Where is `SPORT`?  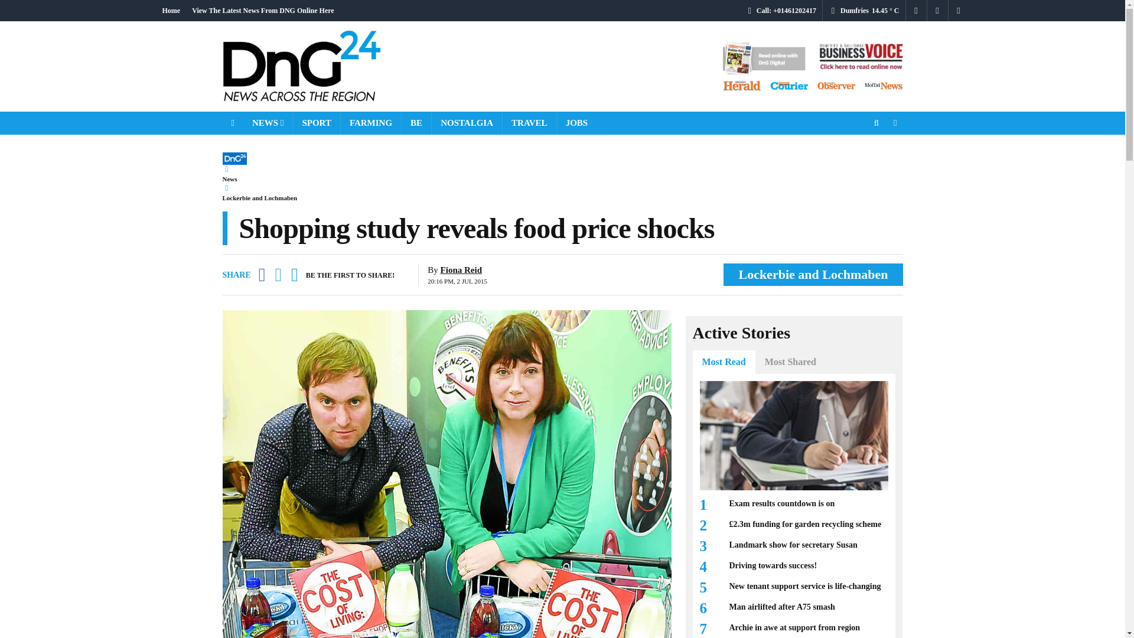 SPORT is located at coordinates (315, 123).